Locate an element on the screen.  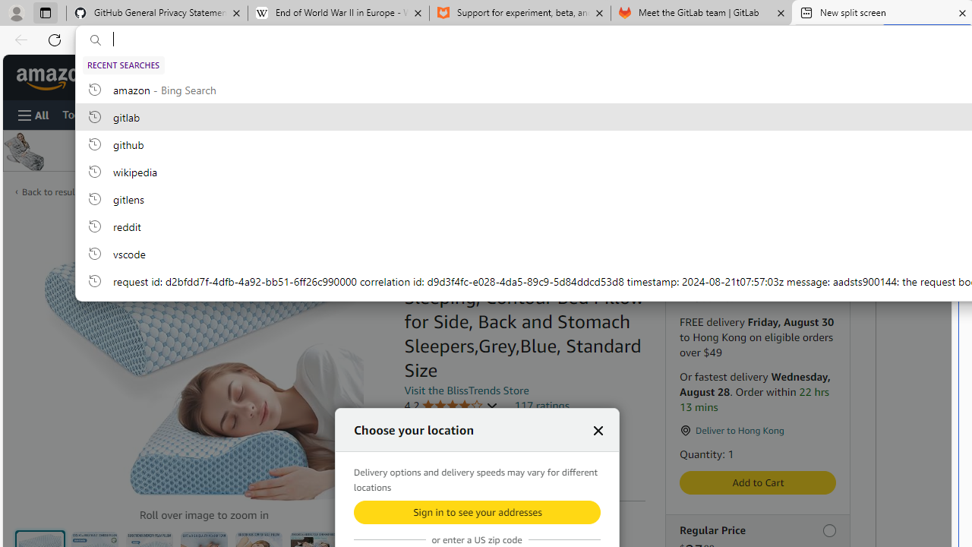
Meet the GitLab team | GitLab is located at coordinates (702, 14).